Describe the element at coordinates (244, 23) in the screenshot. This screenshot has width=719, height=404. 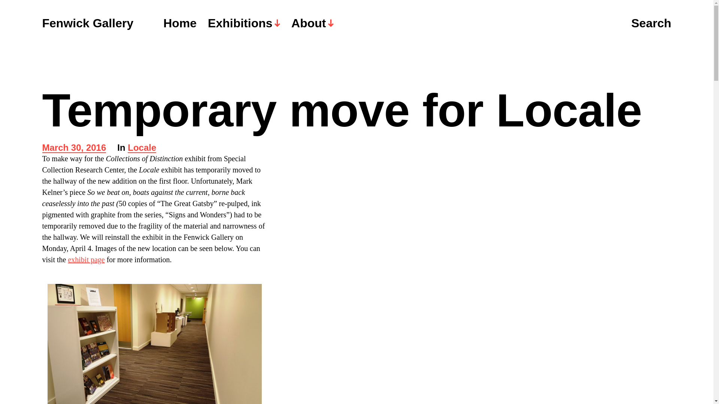
I see `Exhibitions` at that location.